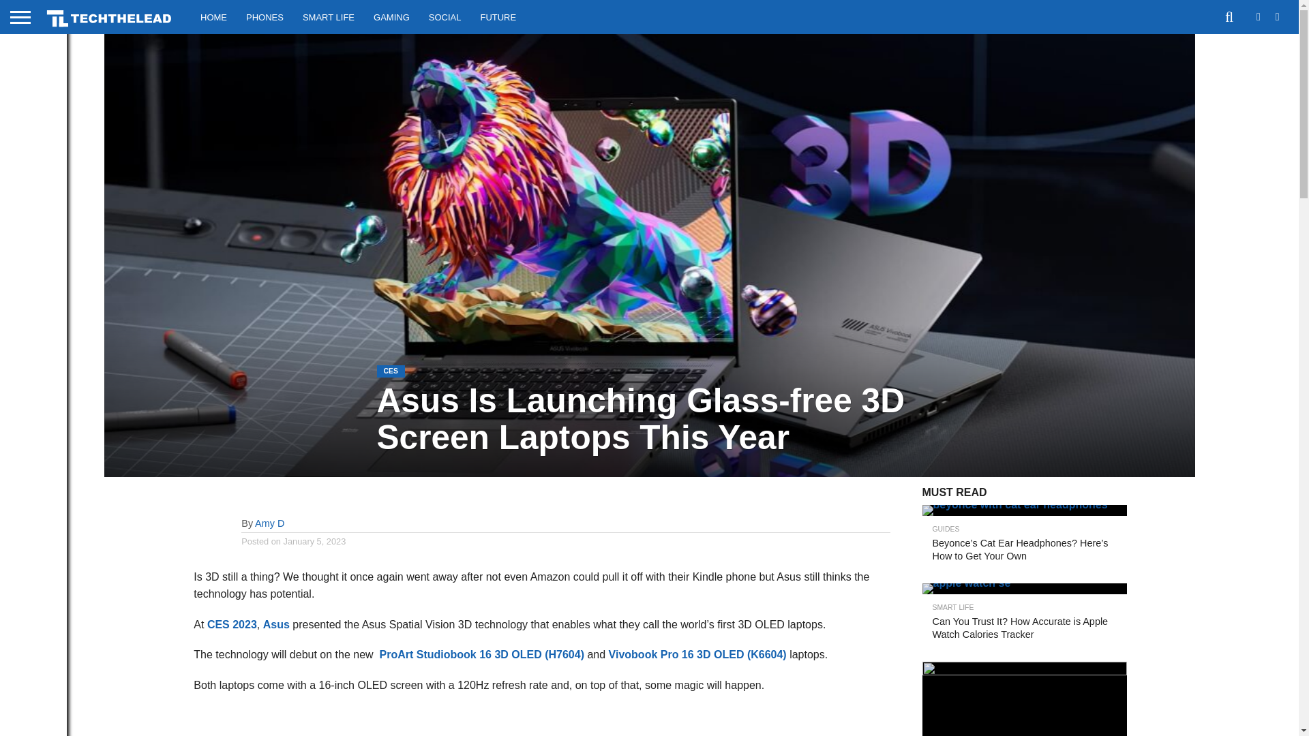 The image size is (1309, 736). I want to click on SMART LIFE, so click(329, 16).